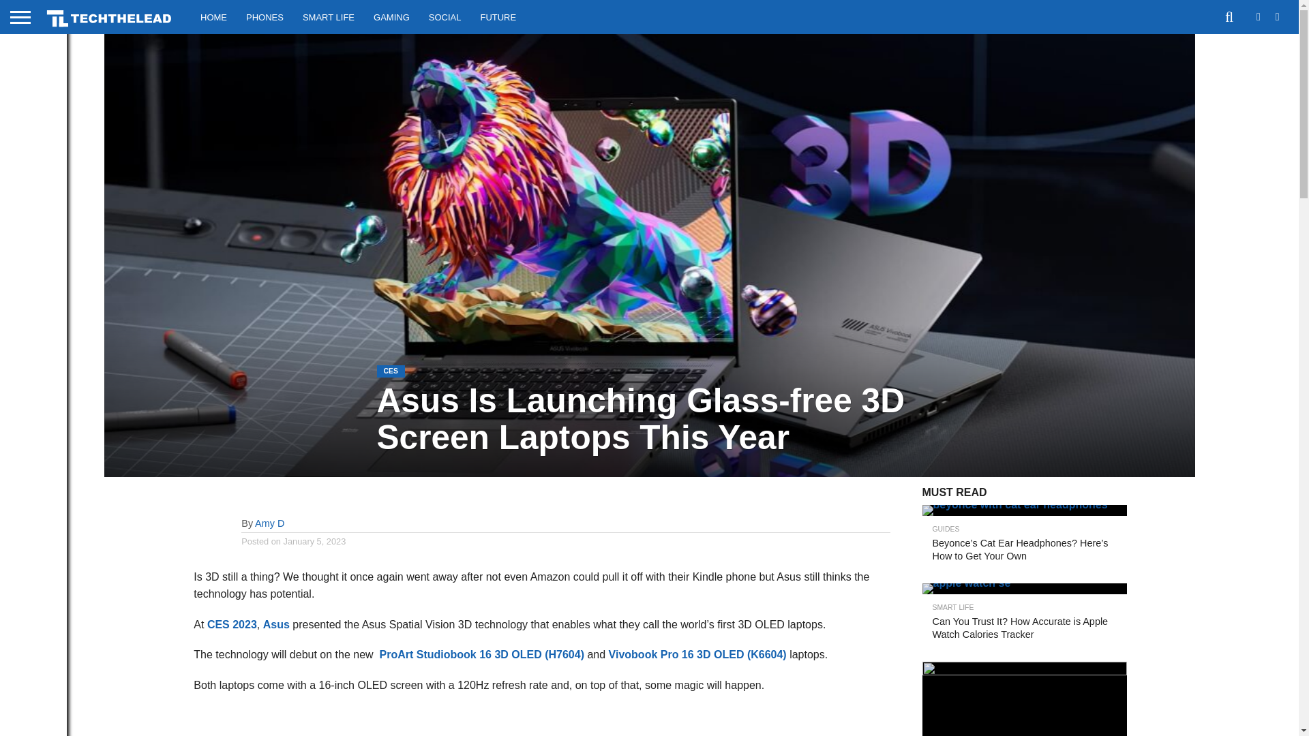 The image size is (1309, 736). I want to click on SMART LIFE, so click(329, 16).